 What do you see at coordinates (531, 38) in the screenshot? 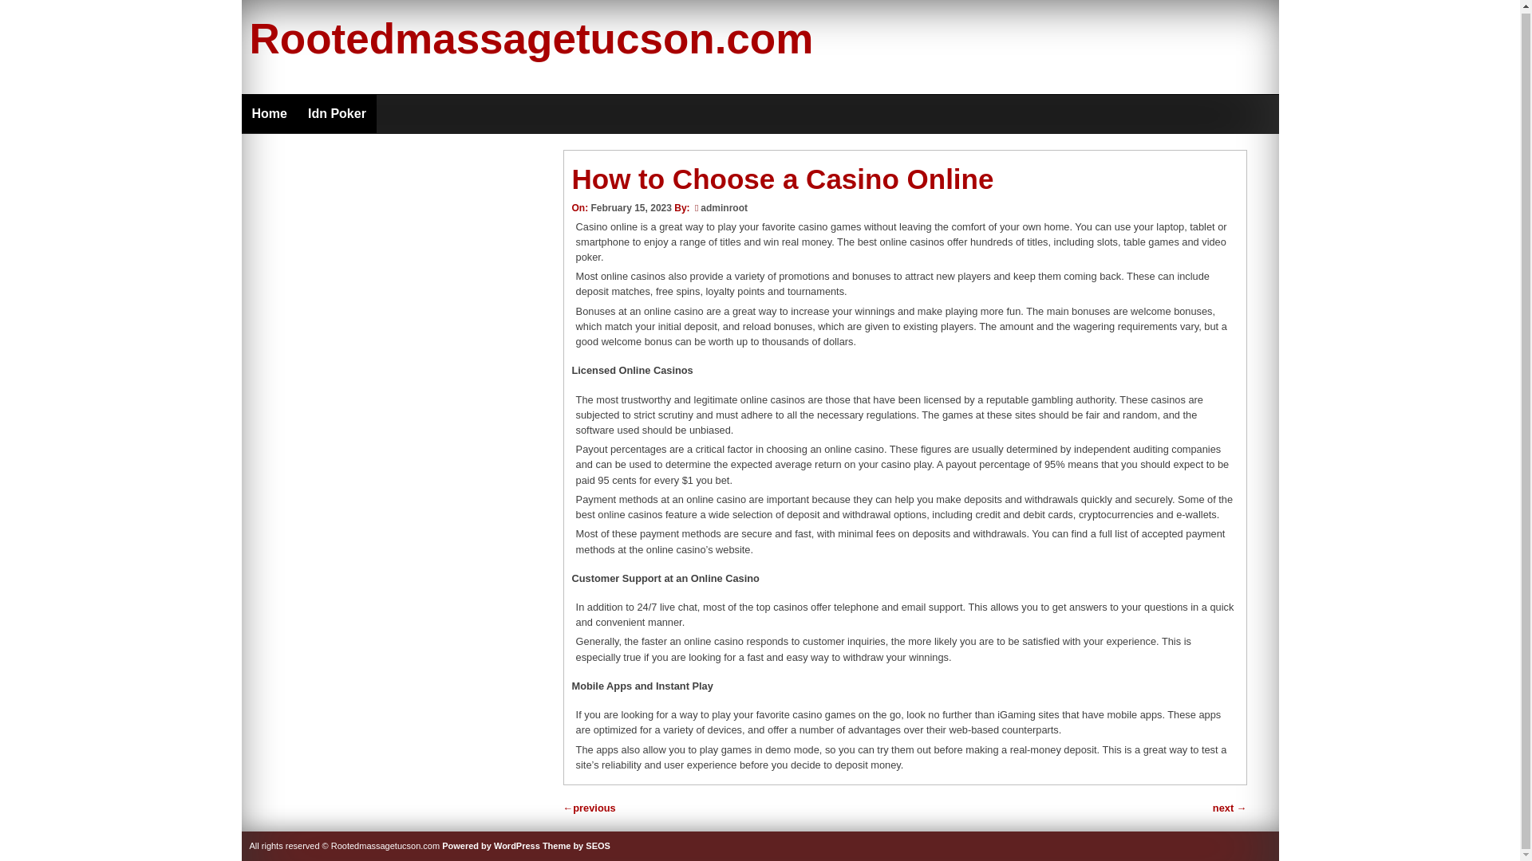
I see `Rootedmassagetucson.com` at bounding box center [531, 38].